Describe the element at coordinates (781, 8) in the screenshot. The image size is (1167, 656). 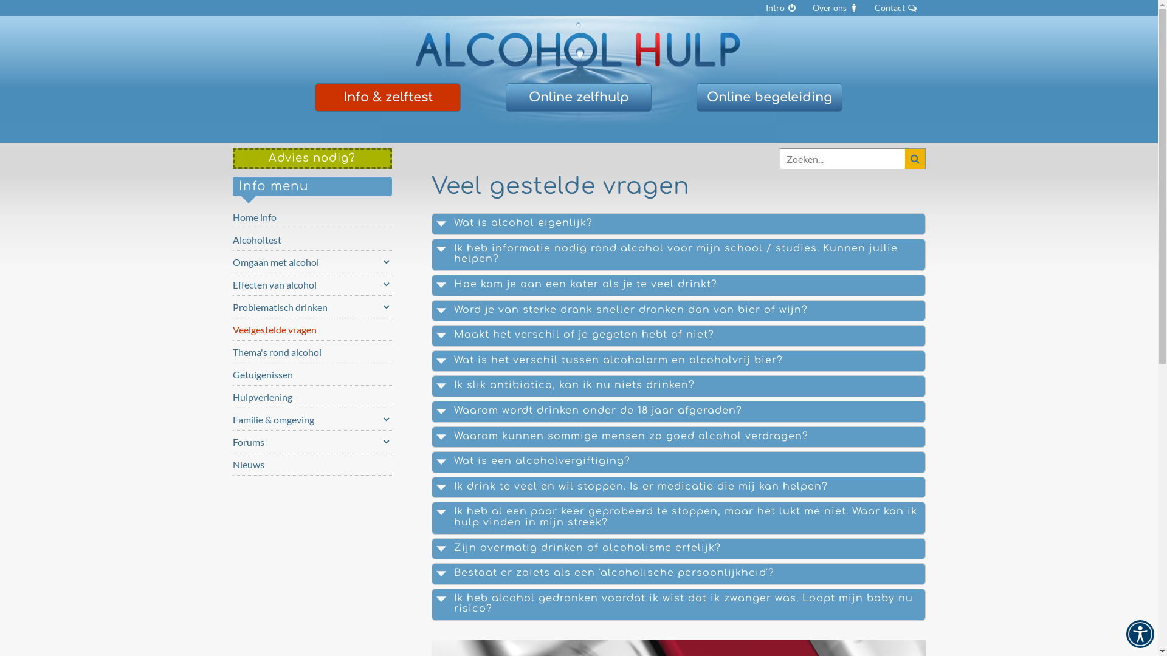
I see `Intro` at that location.